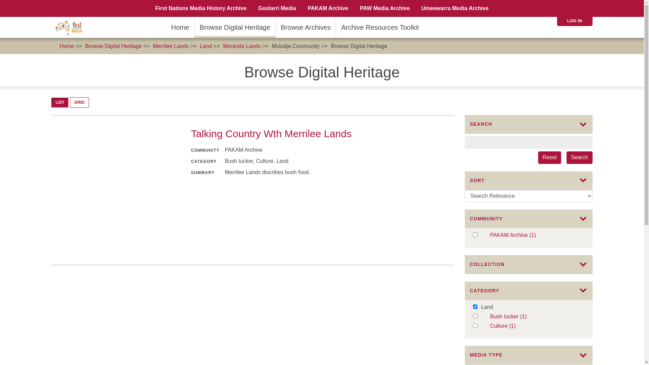 This screenshot has height=365, width=649. I want to click on Land, so click(206, 46).